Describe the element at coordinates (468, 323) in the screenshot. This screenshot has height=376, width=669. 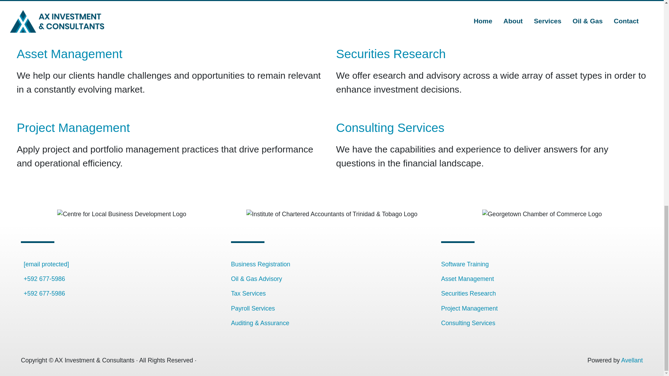
I see `Consulting Services` at that location.